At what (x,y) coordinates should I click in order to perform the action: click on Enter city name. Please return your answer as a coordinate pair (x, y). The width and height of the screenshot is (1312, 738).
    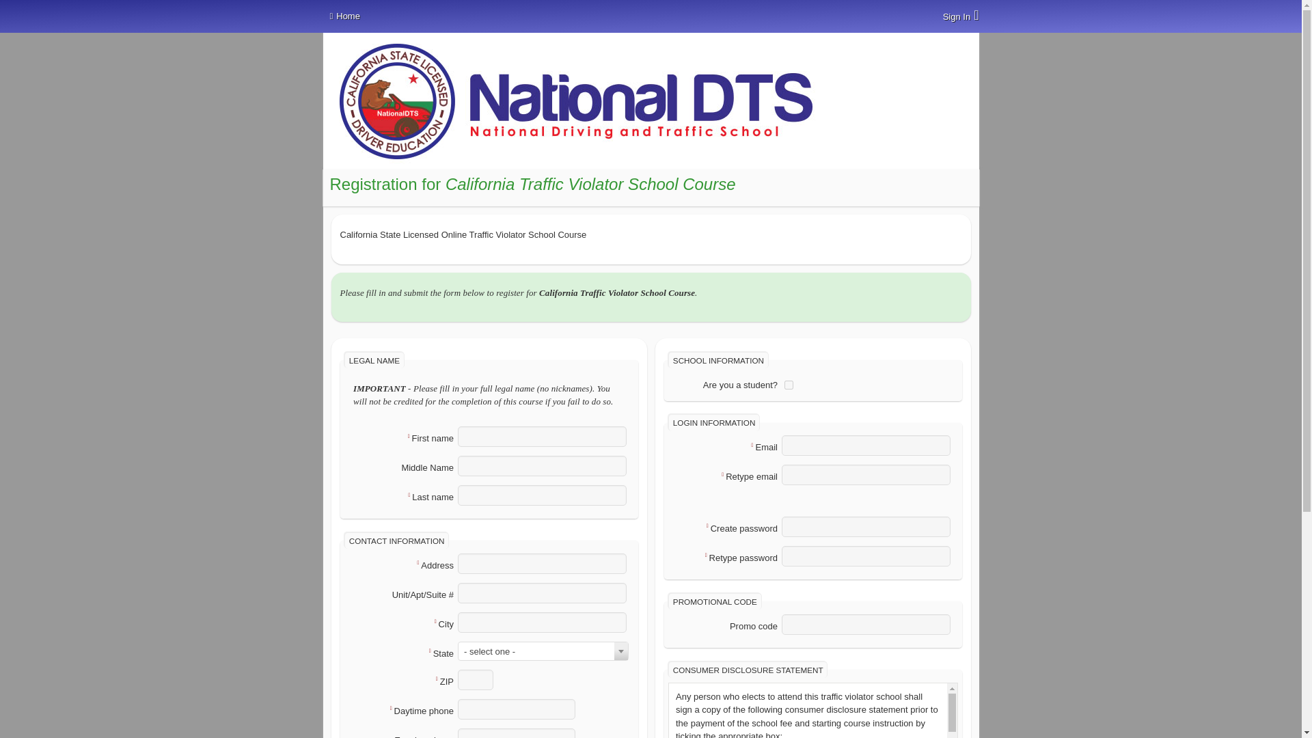
    Looking at the image, I should click on (543, 622).